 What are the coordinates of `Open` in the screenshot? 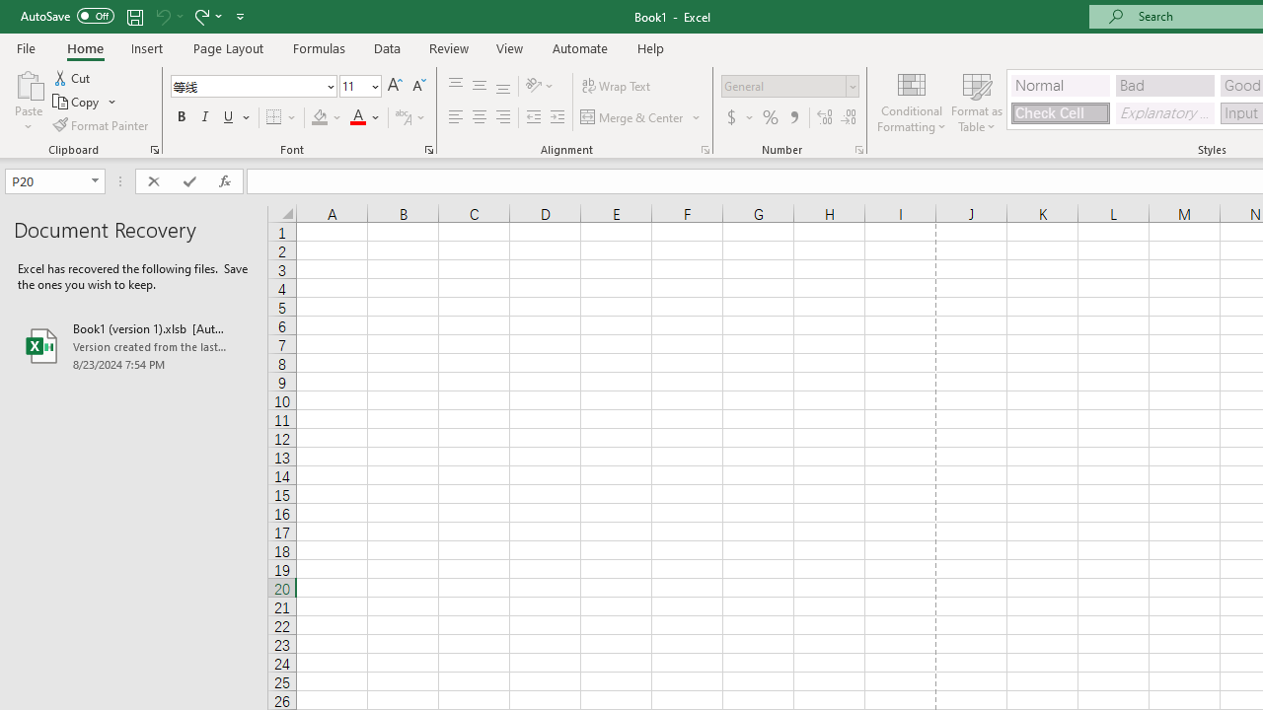 It's located at (95, 181).